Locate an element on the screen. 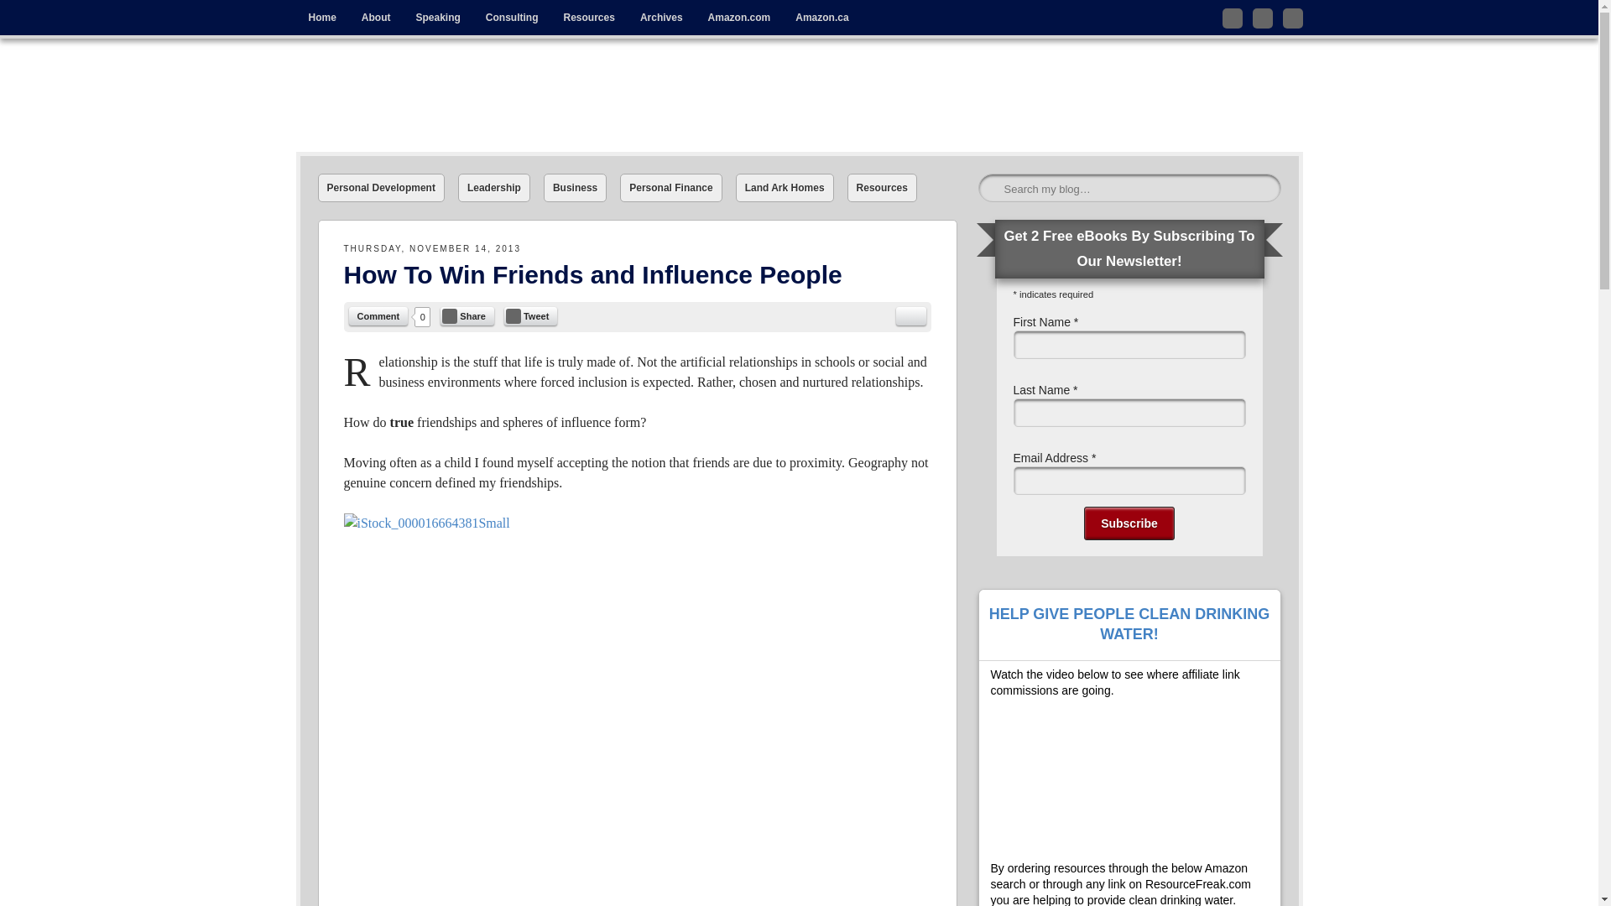  Subscribe is located at coordinates (1129, 523).